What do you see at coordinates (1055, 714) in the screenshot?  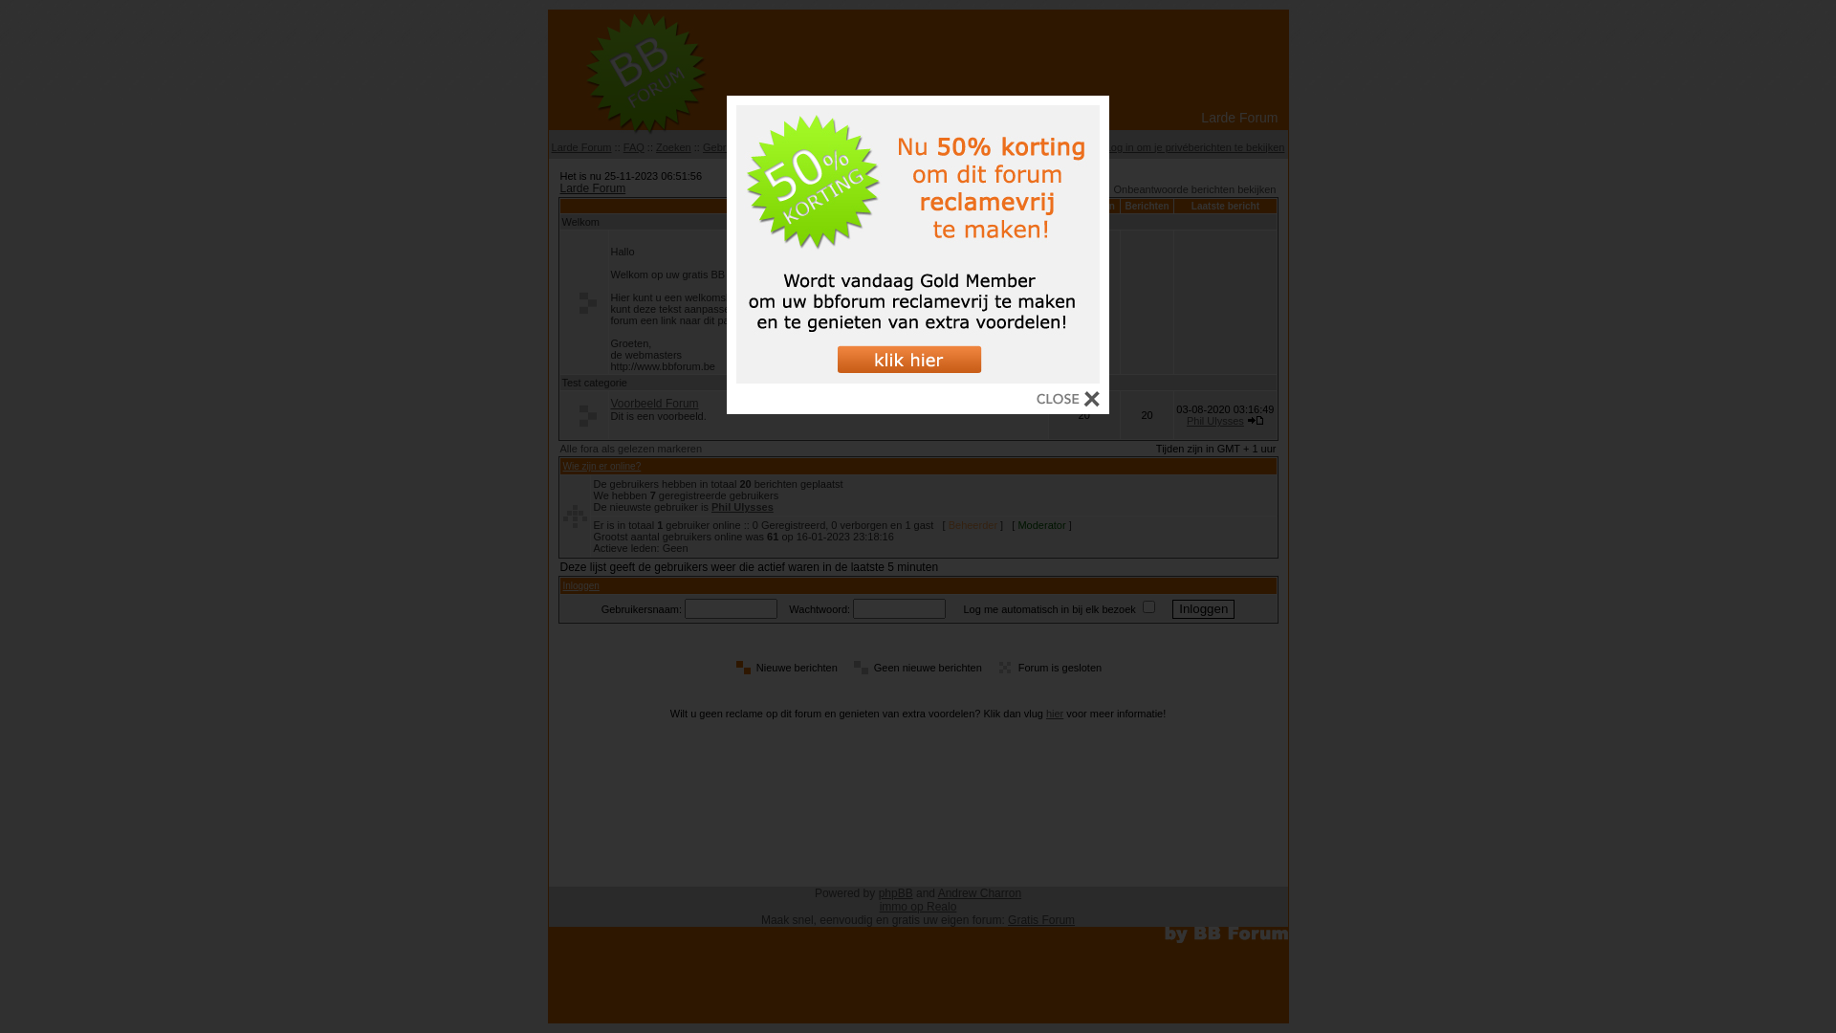 I see `hier` at bounding box center [1055, 714].